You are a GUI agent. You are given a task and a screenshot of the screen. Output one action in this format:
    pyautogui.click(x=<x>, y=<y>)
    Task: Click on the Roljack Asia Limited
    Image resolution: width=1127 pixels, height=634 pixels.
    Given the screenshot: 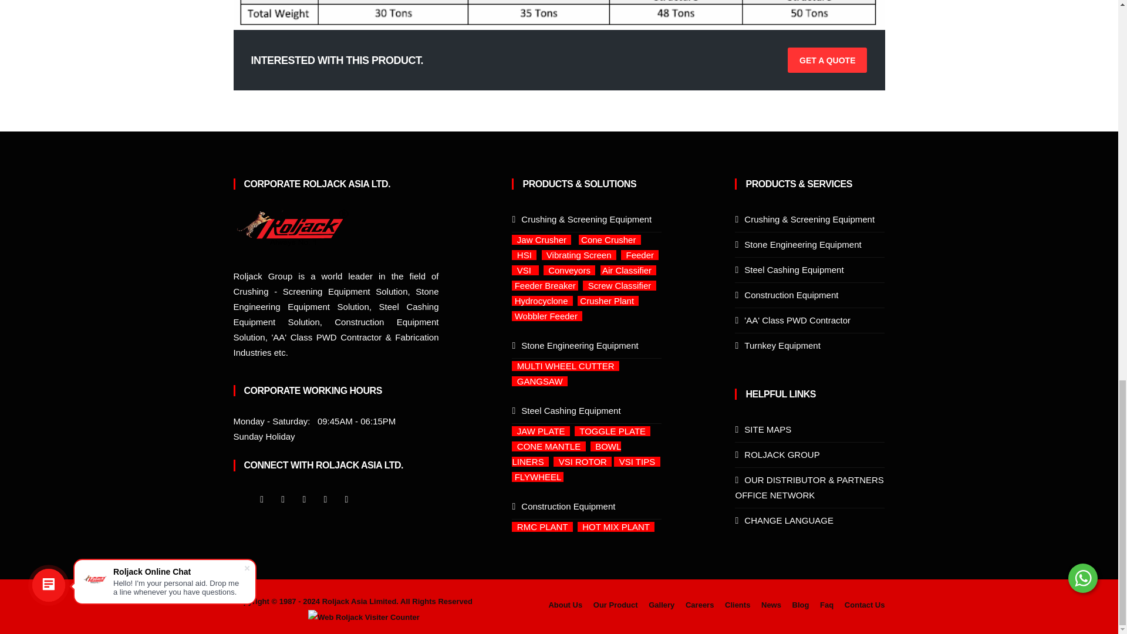 What is the action you would take?
    pyautogui.click(x=363, y=617)
    